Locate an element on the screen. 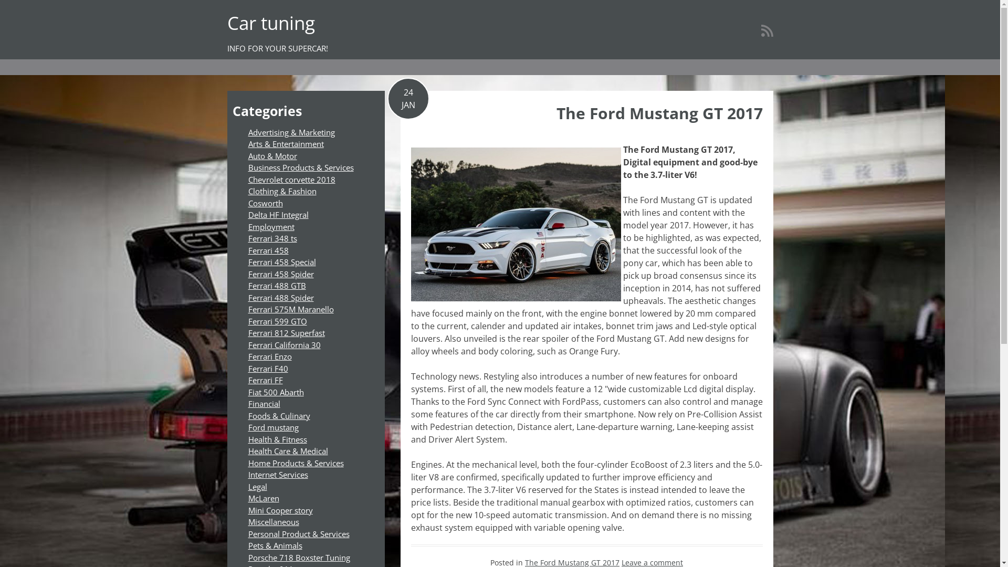  Pets & Animals is located at coordinates (275, 545).